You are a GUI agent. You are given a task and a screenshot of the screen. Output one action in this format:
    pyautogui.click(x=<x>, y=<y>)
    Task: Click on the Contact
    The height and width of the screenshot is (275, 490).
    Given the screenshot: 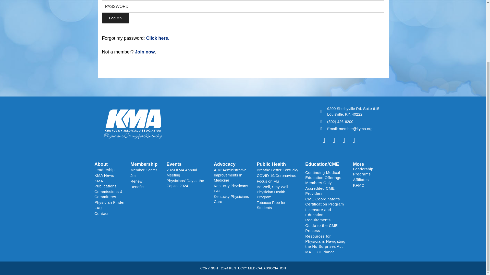 What is the action you would take?
    pyautogui.click(x=110, y=213)
    